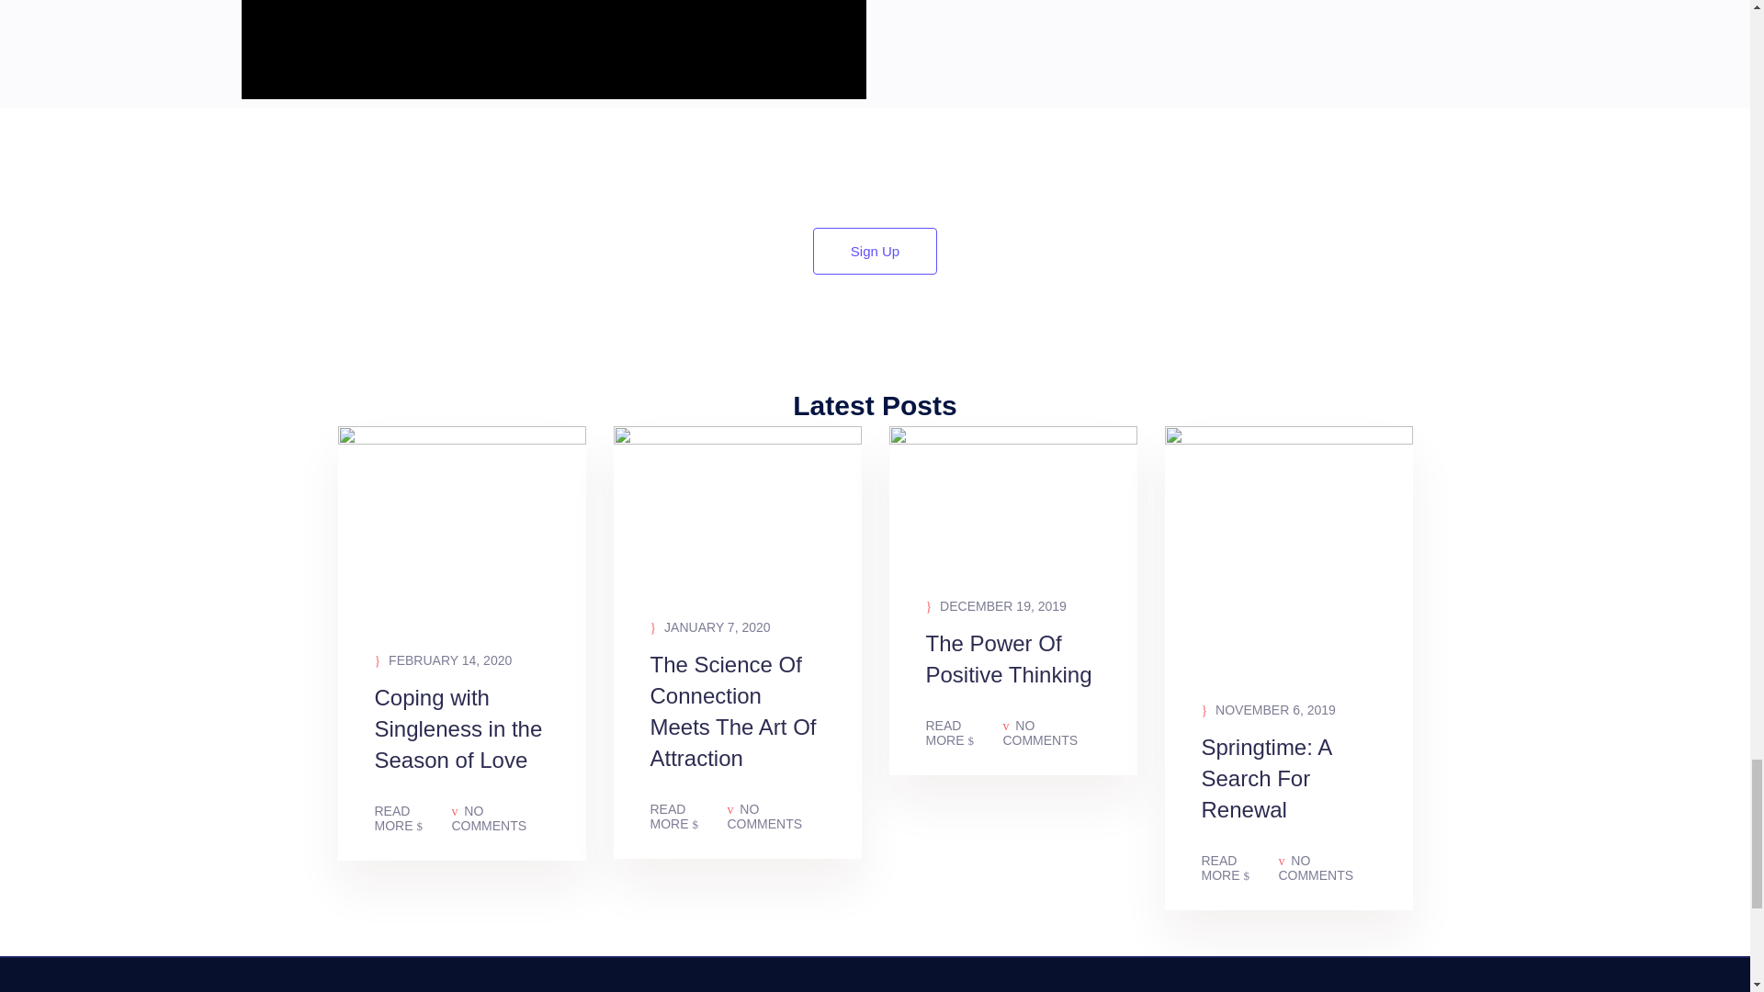  Describe the element at coordinates (443, 660) in the screenshot. I see `FEBRUARY 14, 2020` at that location.